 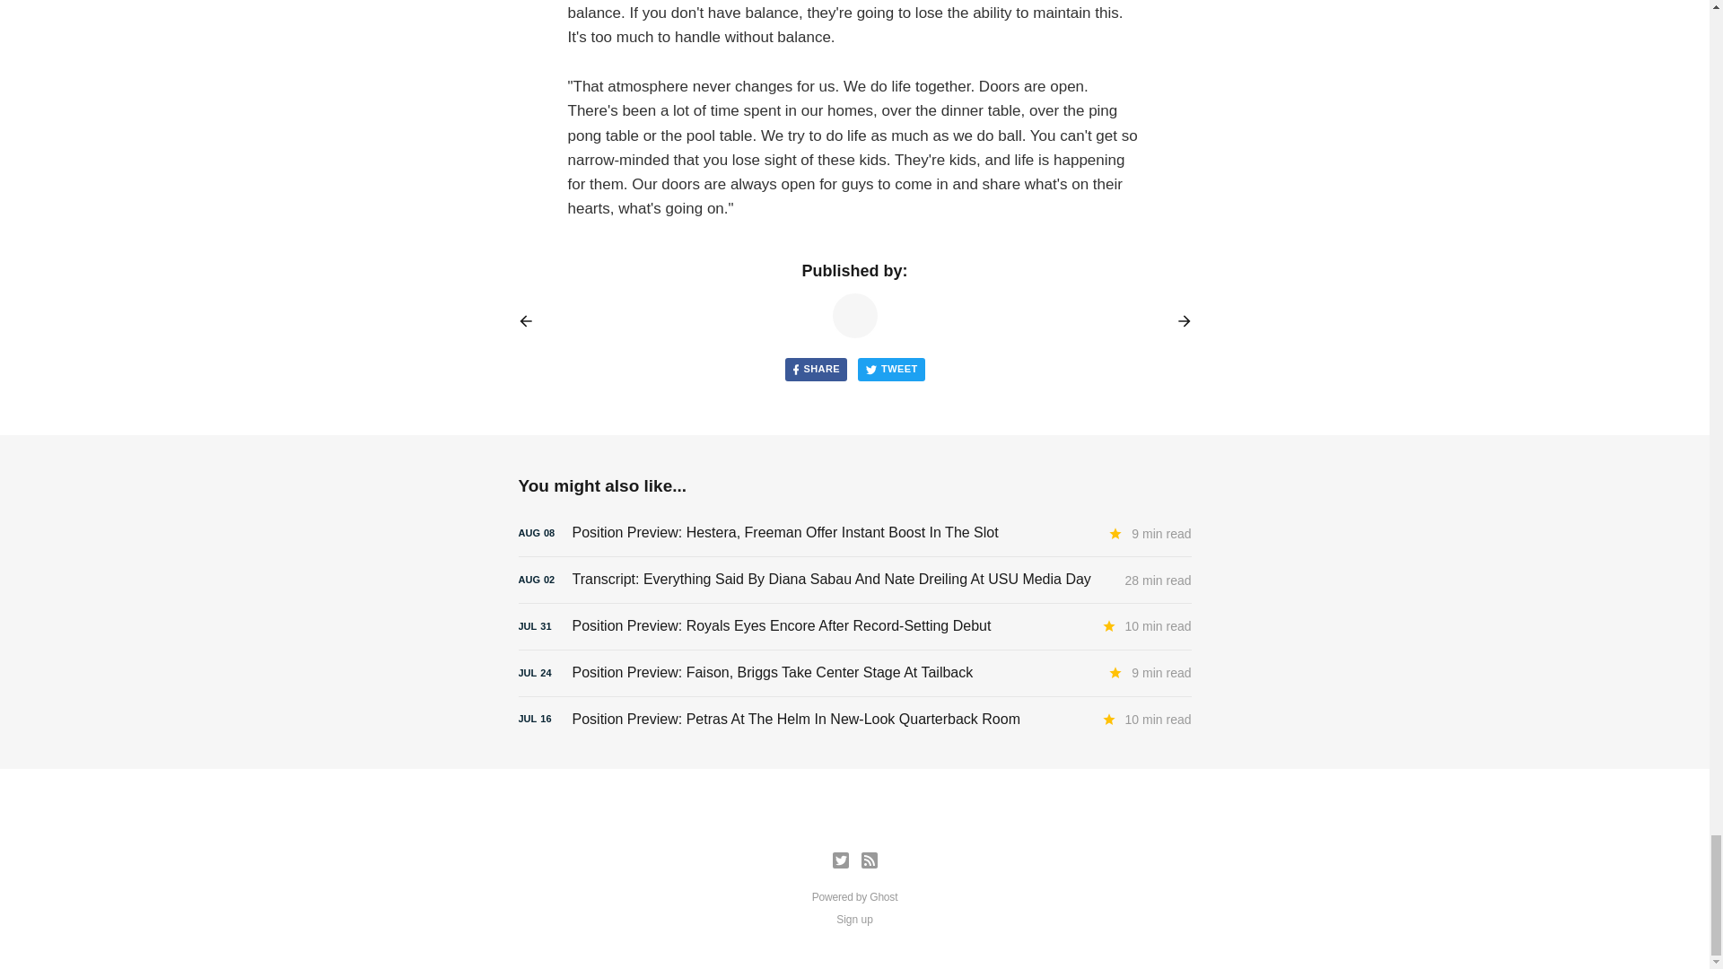 What do you see at coordinates (815, 370) in the screenshot?
I see `SHARE` at bounding box center [815, 370].